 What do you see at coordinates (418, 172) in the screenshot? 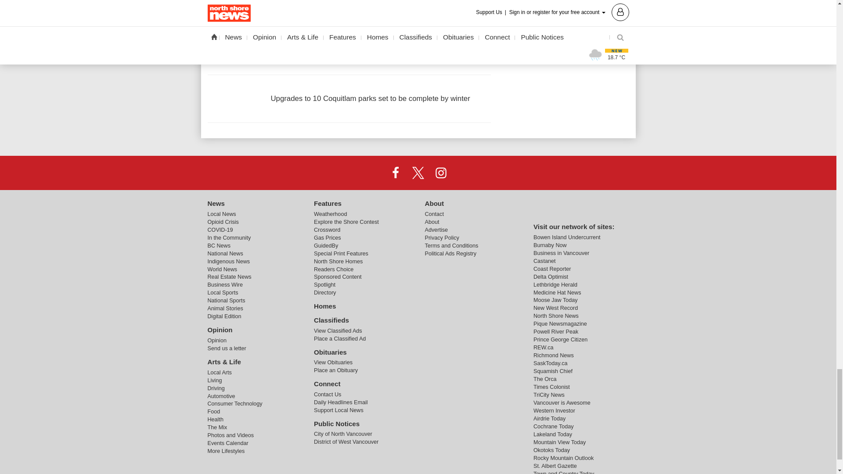
I see `X` at bounding box center [418, 172].